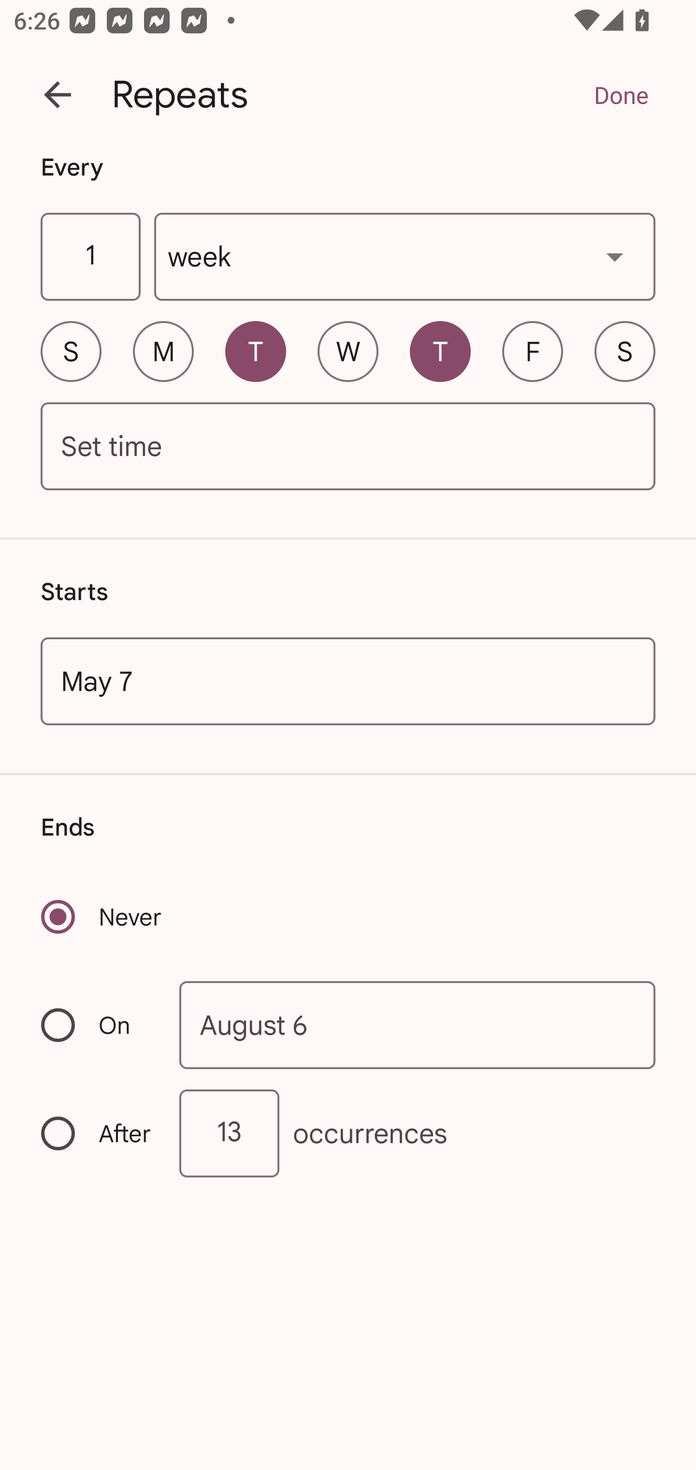  What do you see at coordinates (615, 256) in the screenshot?
I see `Show dropdown menu` at bounding box center [615, 256].